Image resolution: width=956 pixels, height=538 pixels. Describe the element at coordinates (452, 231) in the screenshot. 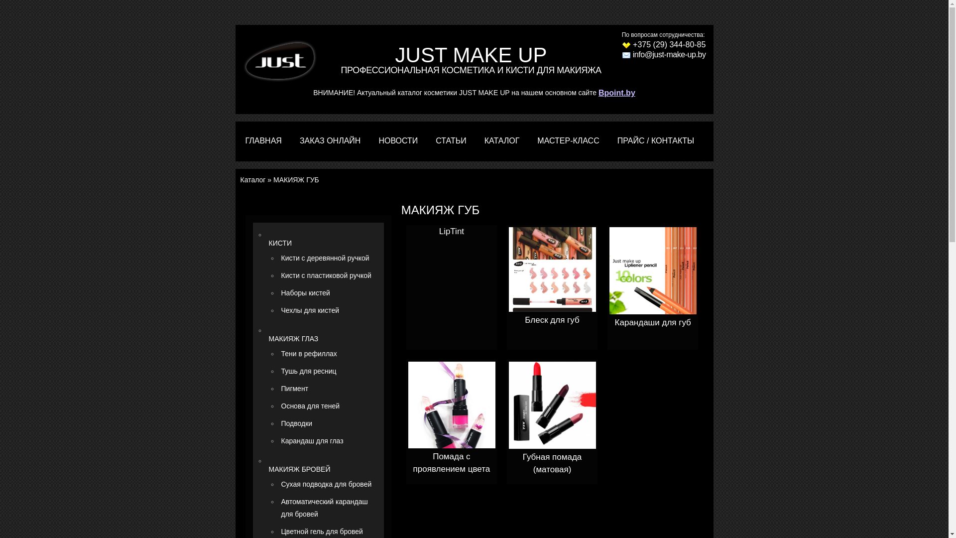

I see `LipTint` at that location.